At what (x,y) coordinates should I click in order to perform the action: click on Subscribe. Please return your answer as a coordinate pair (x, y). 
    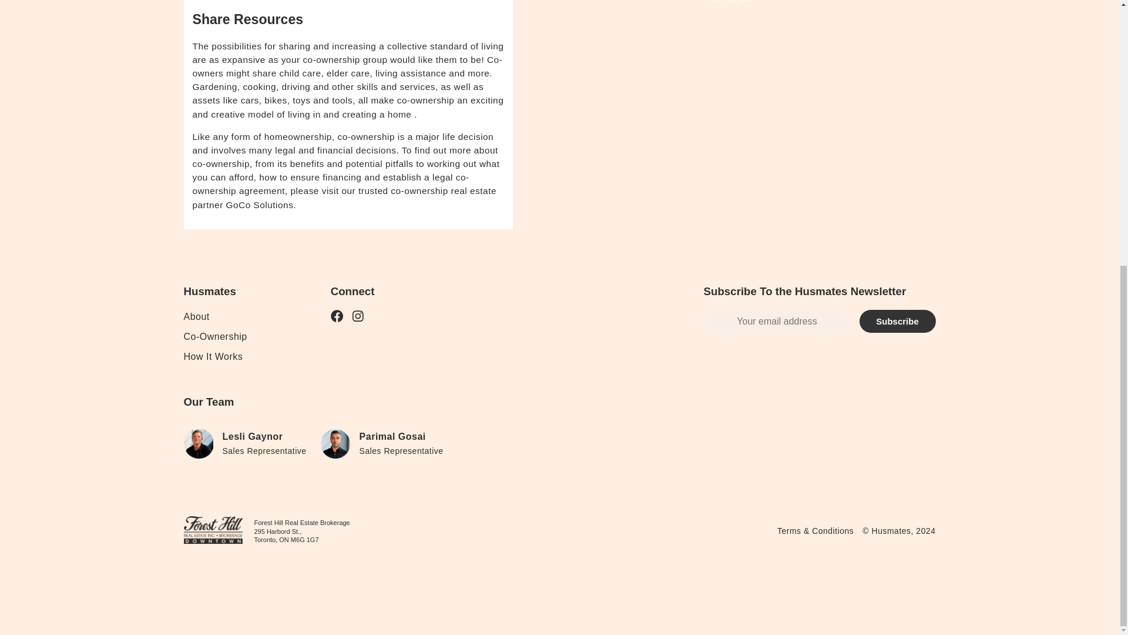
    Looking at the image, I should click on (897, 322).